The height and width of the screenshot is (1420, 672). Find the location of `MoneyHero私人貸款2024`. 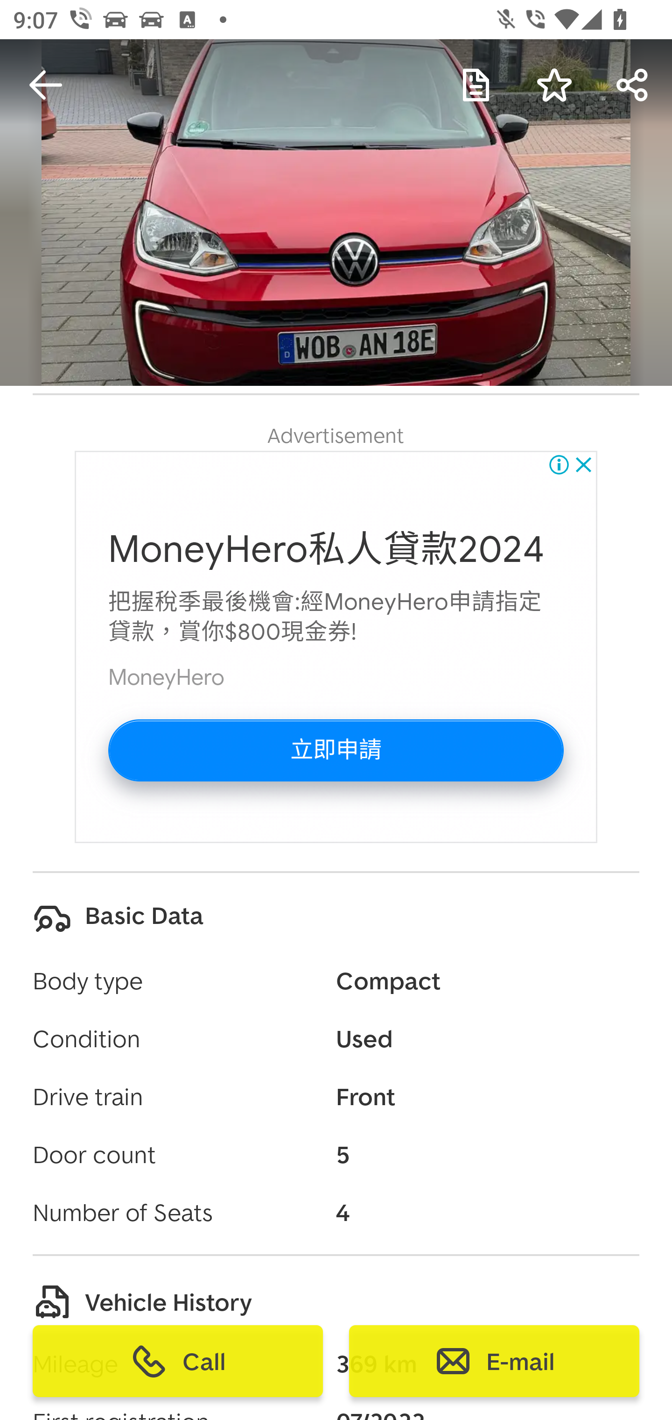

MoneyHero私人貸款2024 is located at coordinates (327, 549).